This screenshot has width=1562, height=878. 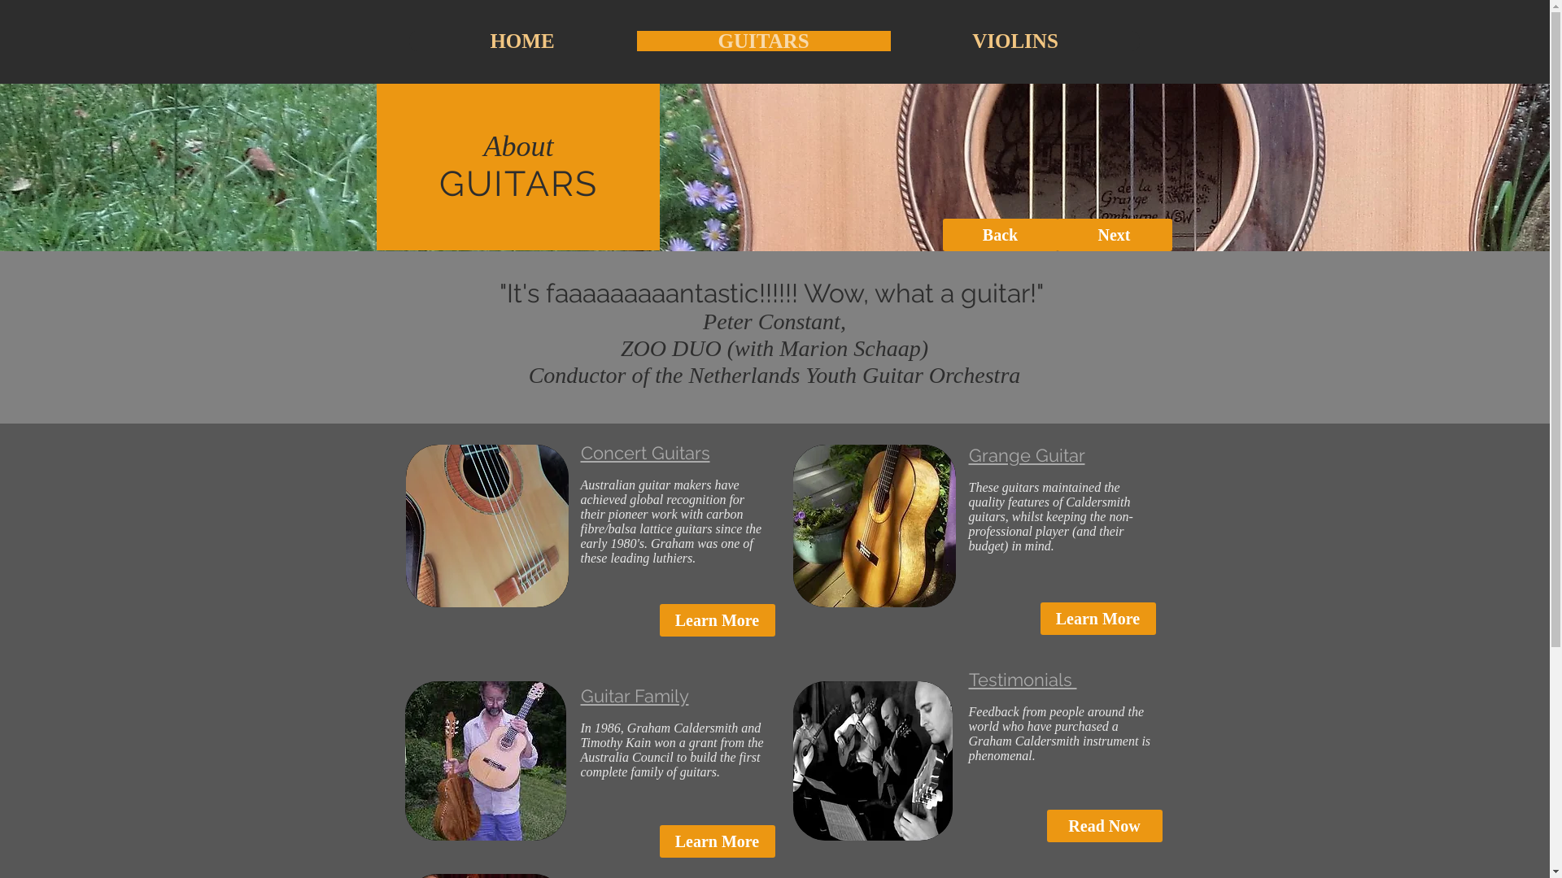 What do you see at coordinates (1104, 826) in the screenshot?
I see `Read Now` at bounding box center [1104, 826].